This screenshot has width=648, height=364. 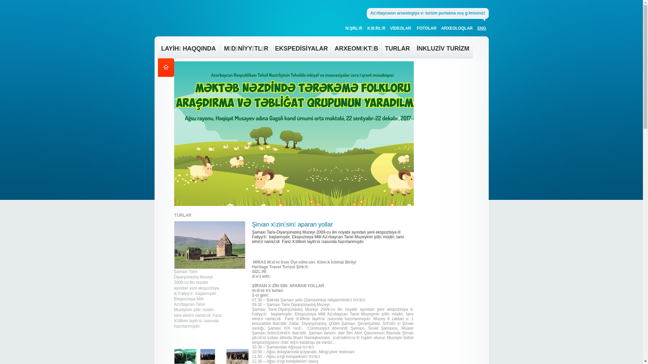 I want to click on 2, so click(x=184, y=166).